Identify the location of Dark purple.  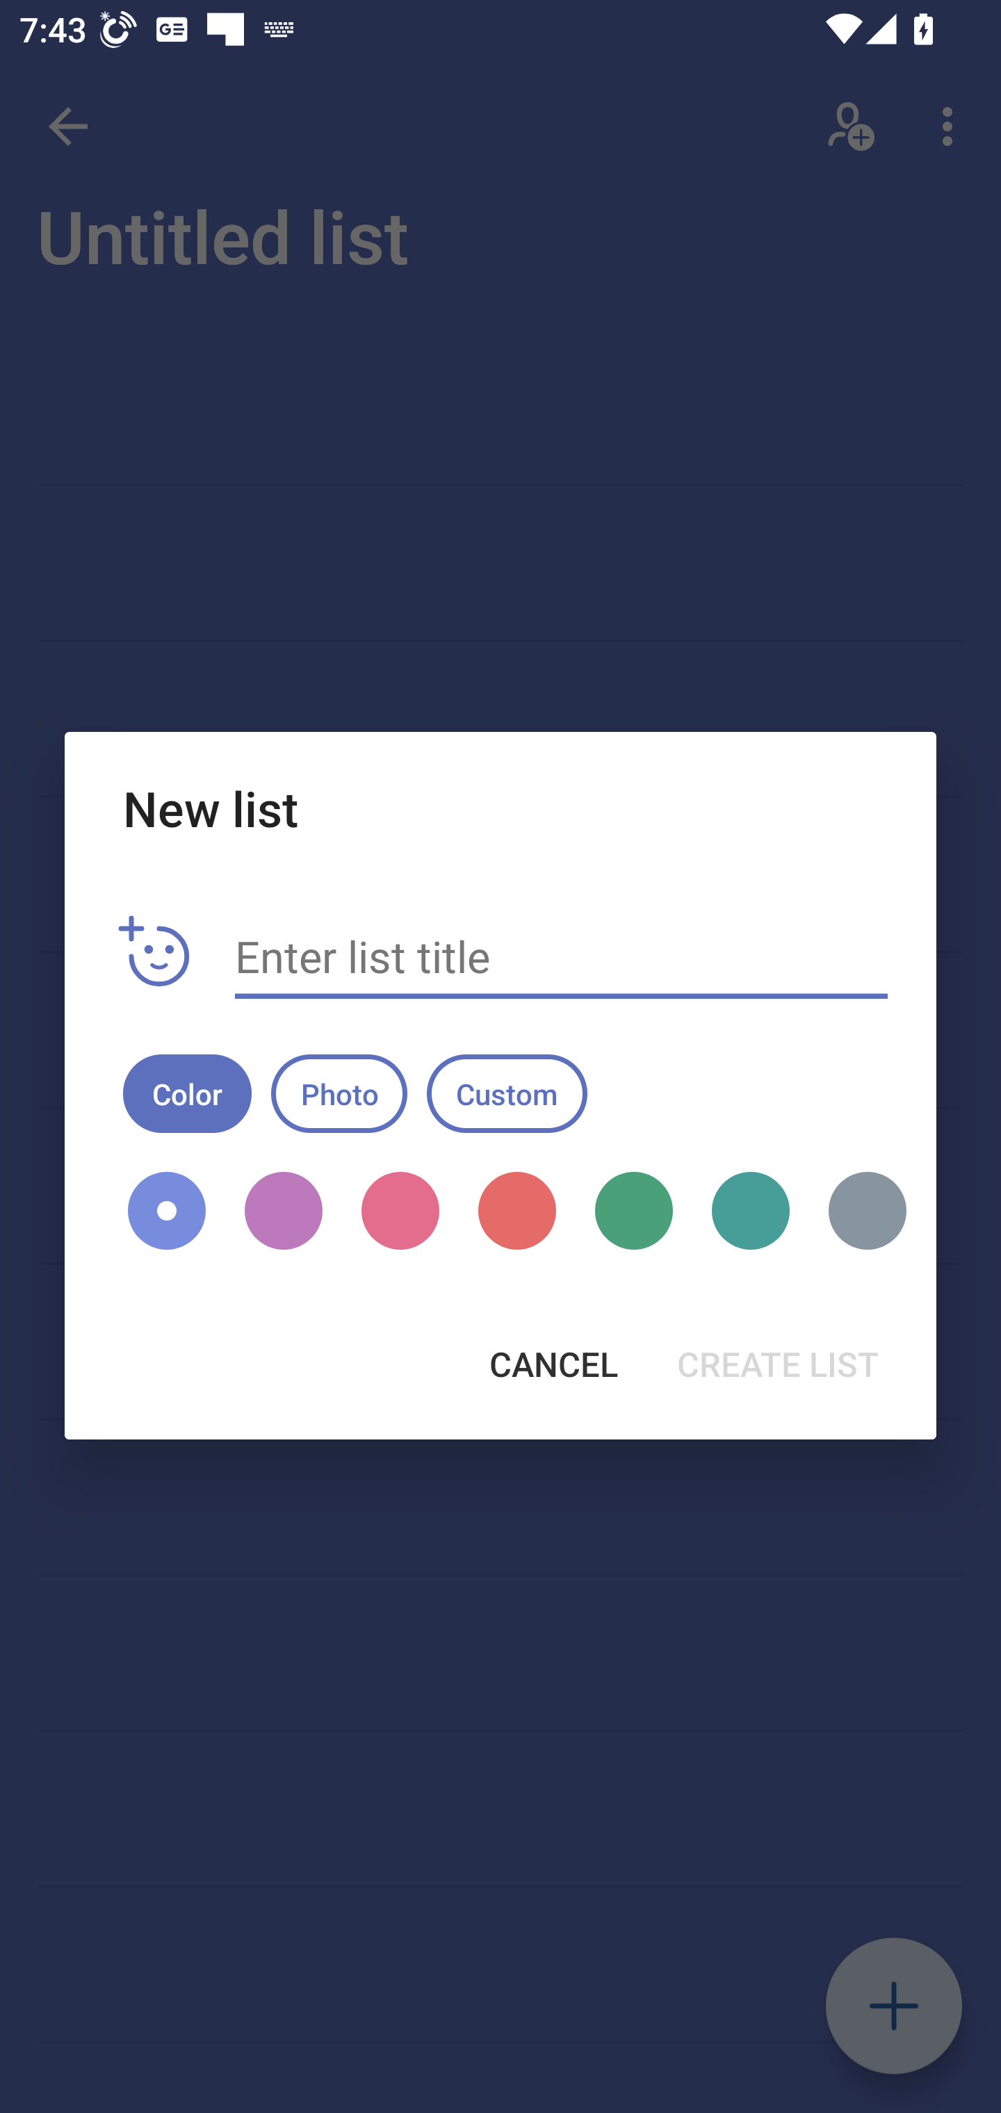
(284, 1211).